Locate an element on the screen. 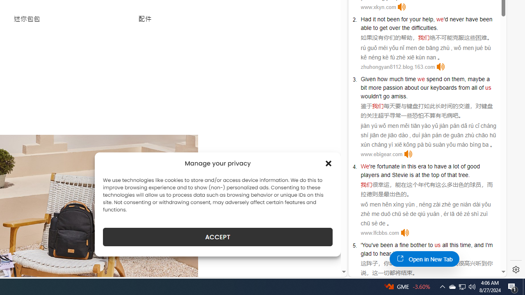 The height and width of the screenshot is (295, 525). ACCEPT is located at coordinates (217, 237).